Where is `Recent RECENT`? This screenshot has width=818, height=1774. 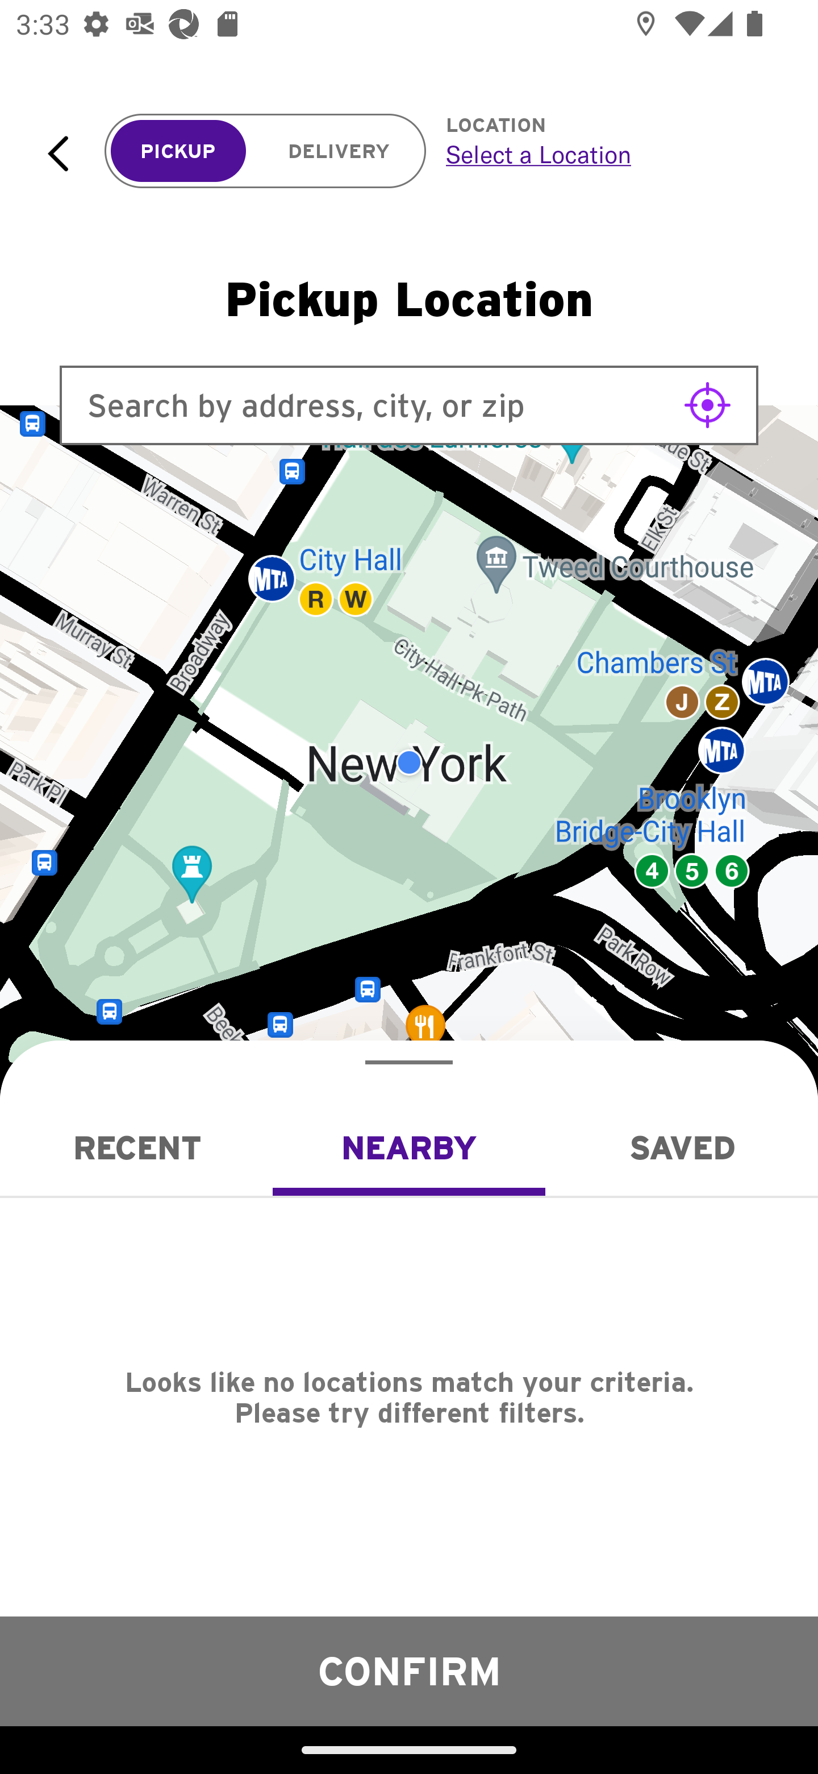
Recent RECENT is located at coordinates (136, 1147).